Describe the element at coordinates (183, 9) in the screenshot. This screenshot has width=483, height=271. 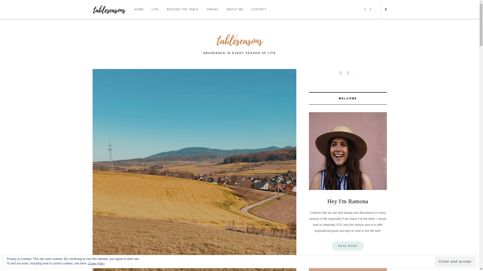
I see `AROUND THE TABLE` at that location.